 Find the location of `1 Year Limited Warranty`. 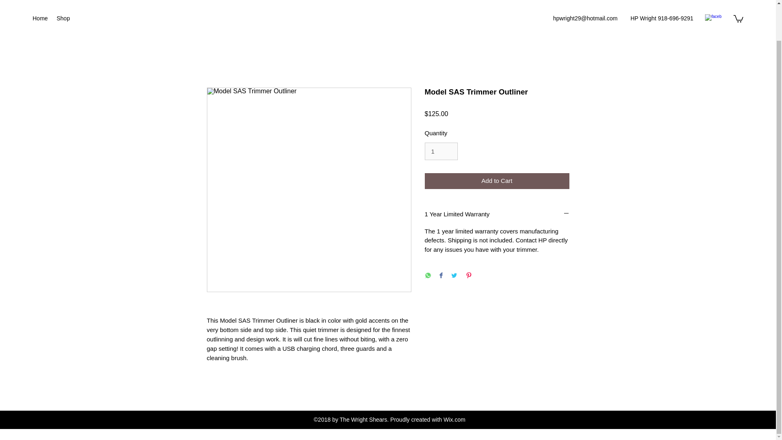

1 Year Limited Warranty is located at coordinates (497, 214).